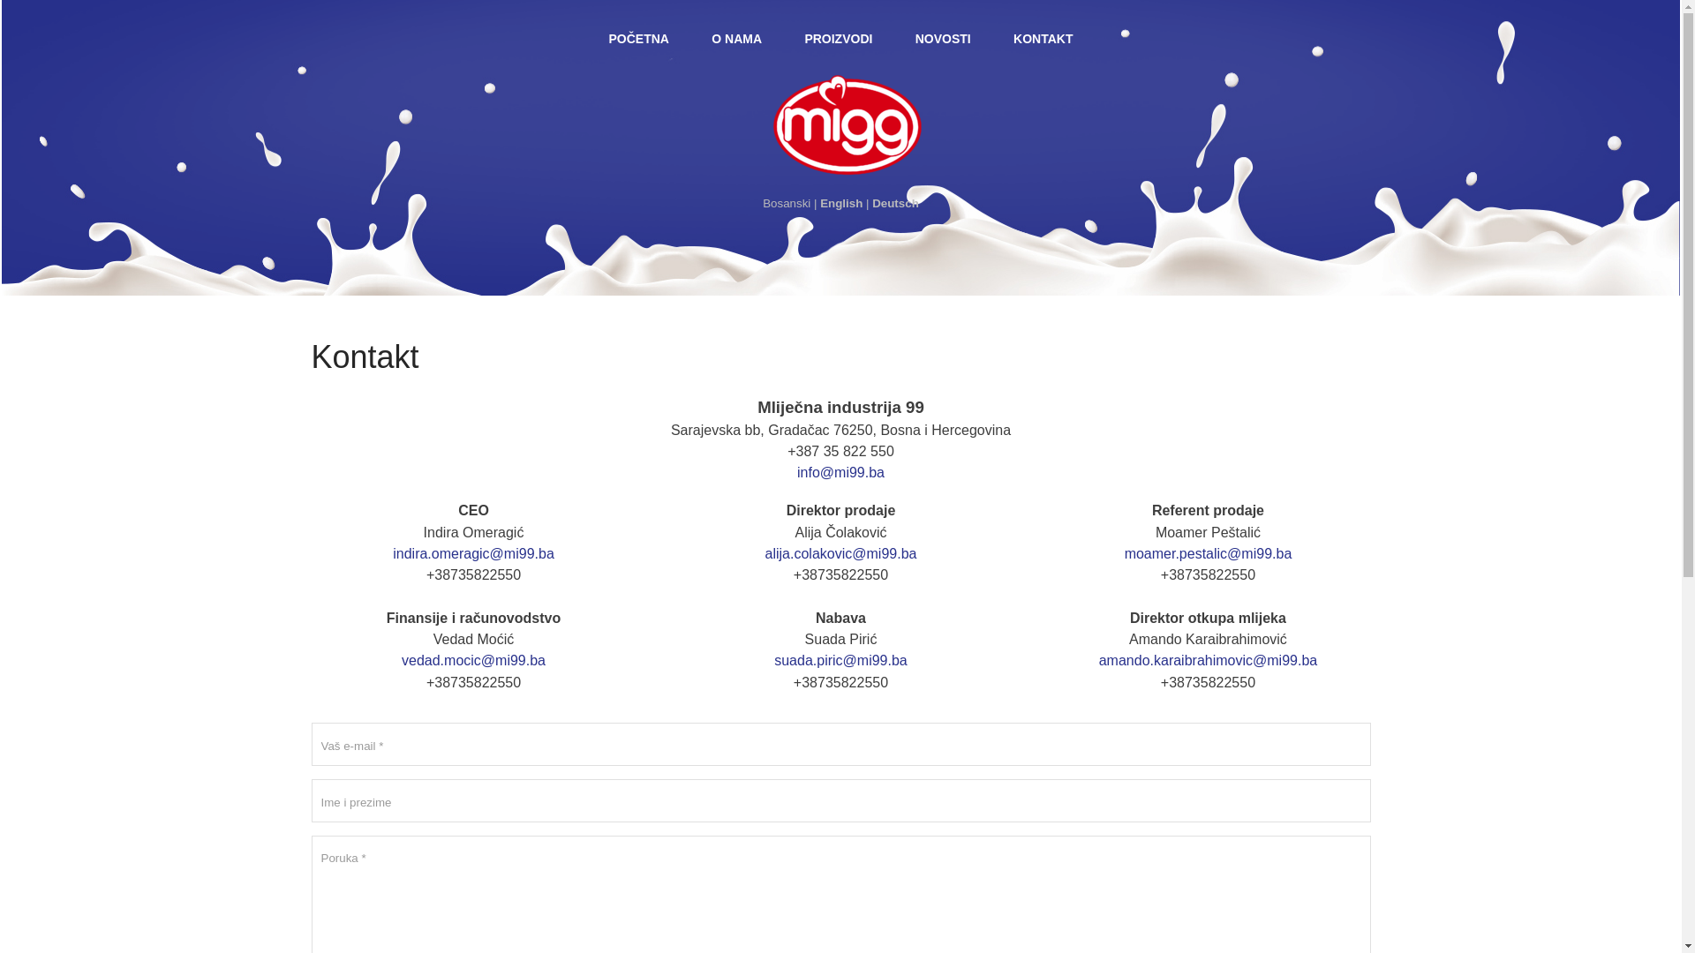  Describe the element at coordinates (840, 473) in the screenshot. I see `info@mi99.ba` at that location.